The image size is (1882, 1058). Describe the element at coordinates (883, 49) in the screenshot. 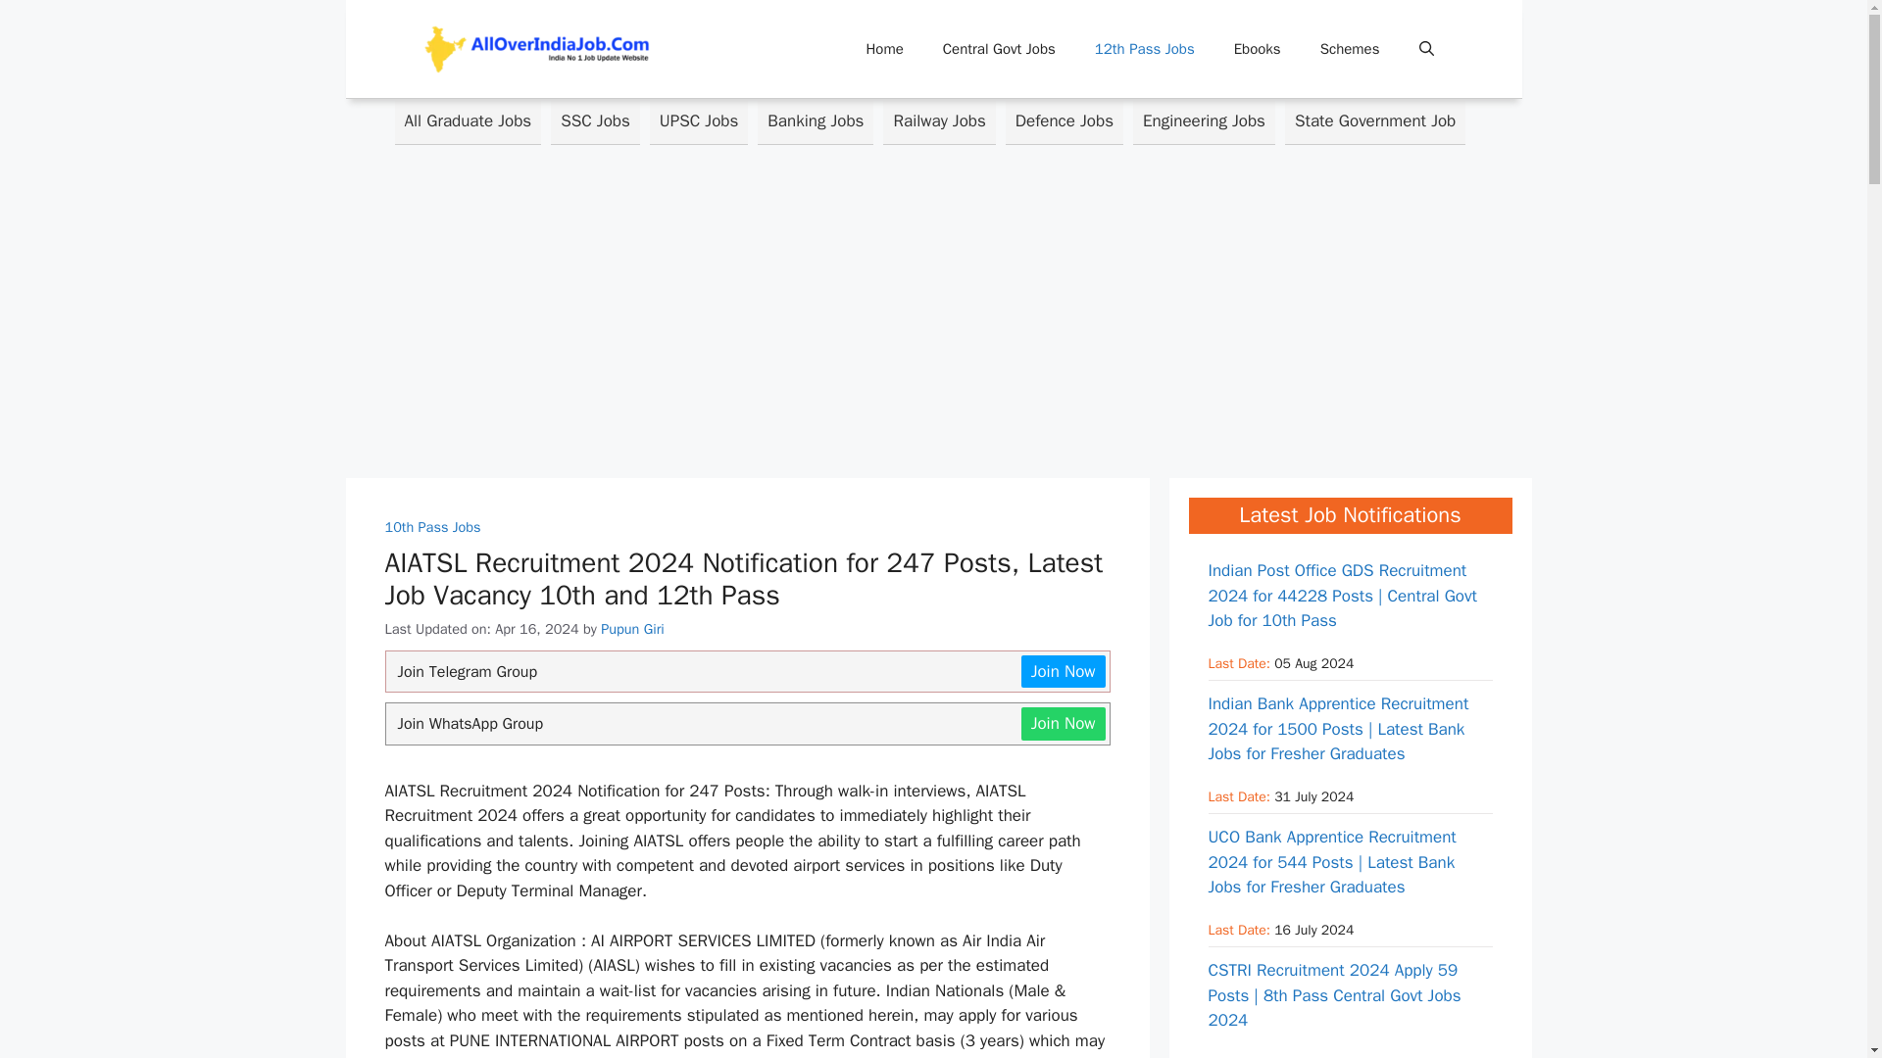

I see `Home` at that location.